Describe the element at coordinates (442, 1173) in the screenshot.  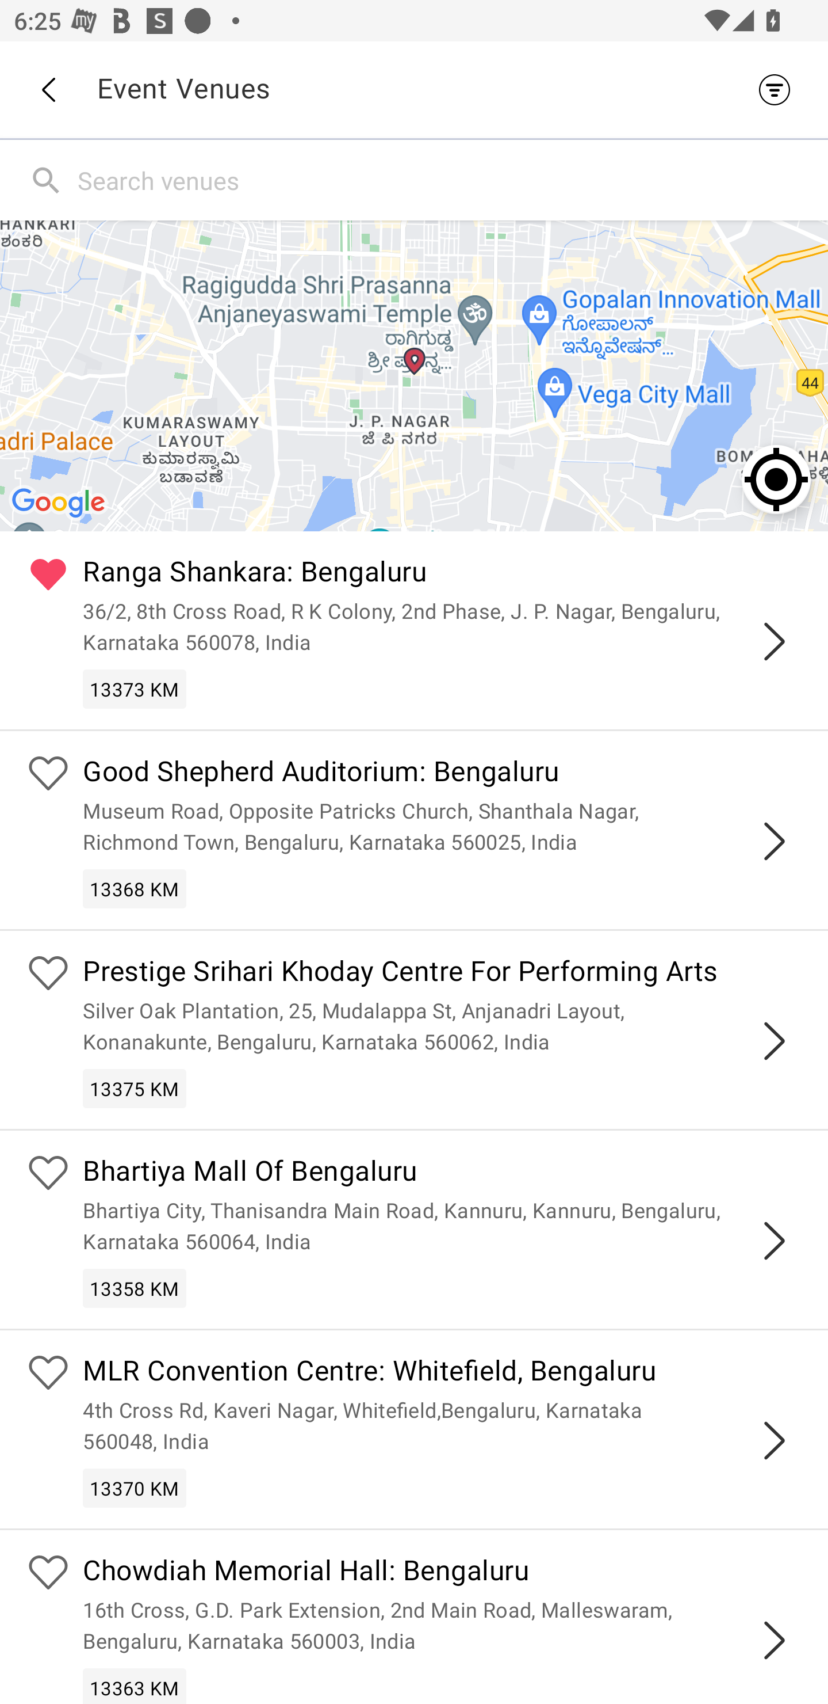
I see `Bhartiya Mall Of Bengaluru` at that location.